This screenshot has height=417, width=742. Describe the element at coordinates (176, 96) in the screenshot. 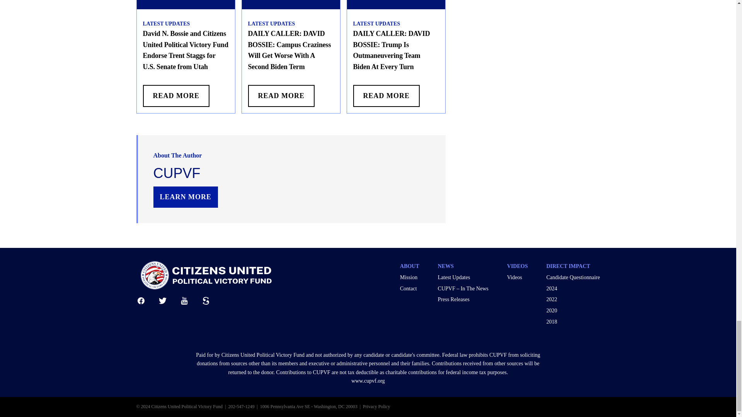

I see `READ MORE` at that location.